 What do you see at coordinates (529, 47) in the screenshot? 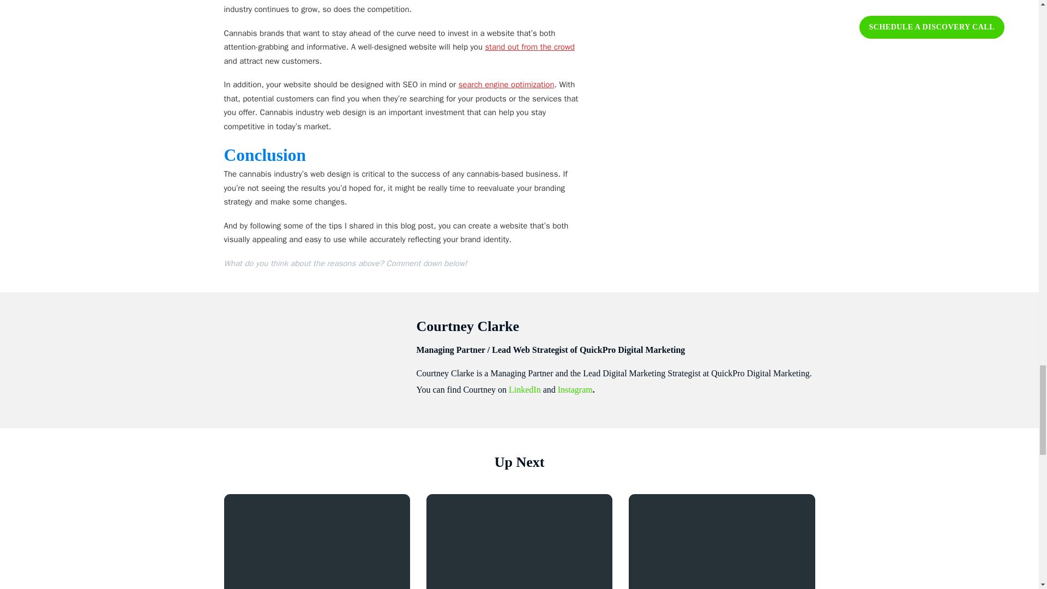
I see `stand out from the crowd` at bounding box center [529, 47].